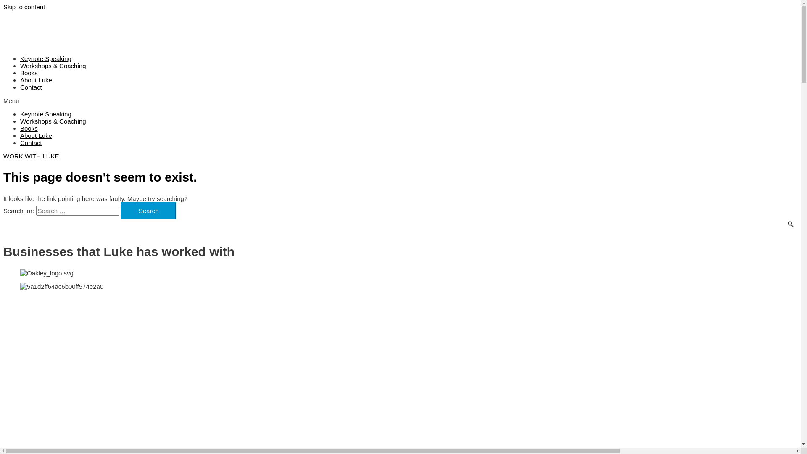 This screenshot has width=807, height=454. I want to click on WORK WITH LUKE, so click(31, 156).